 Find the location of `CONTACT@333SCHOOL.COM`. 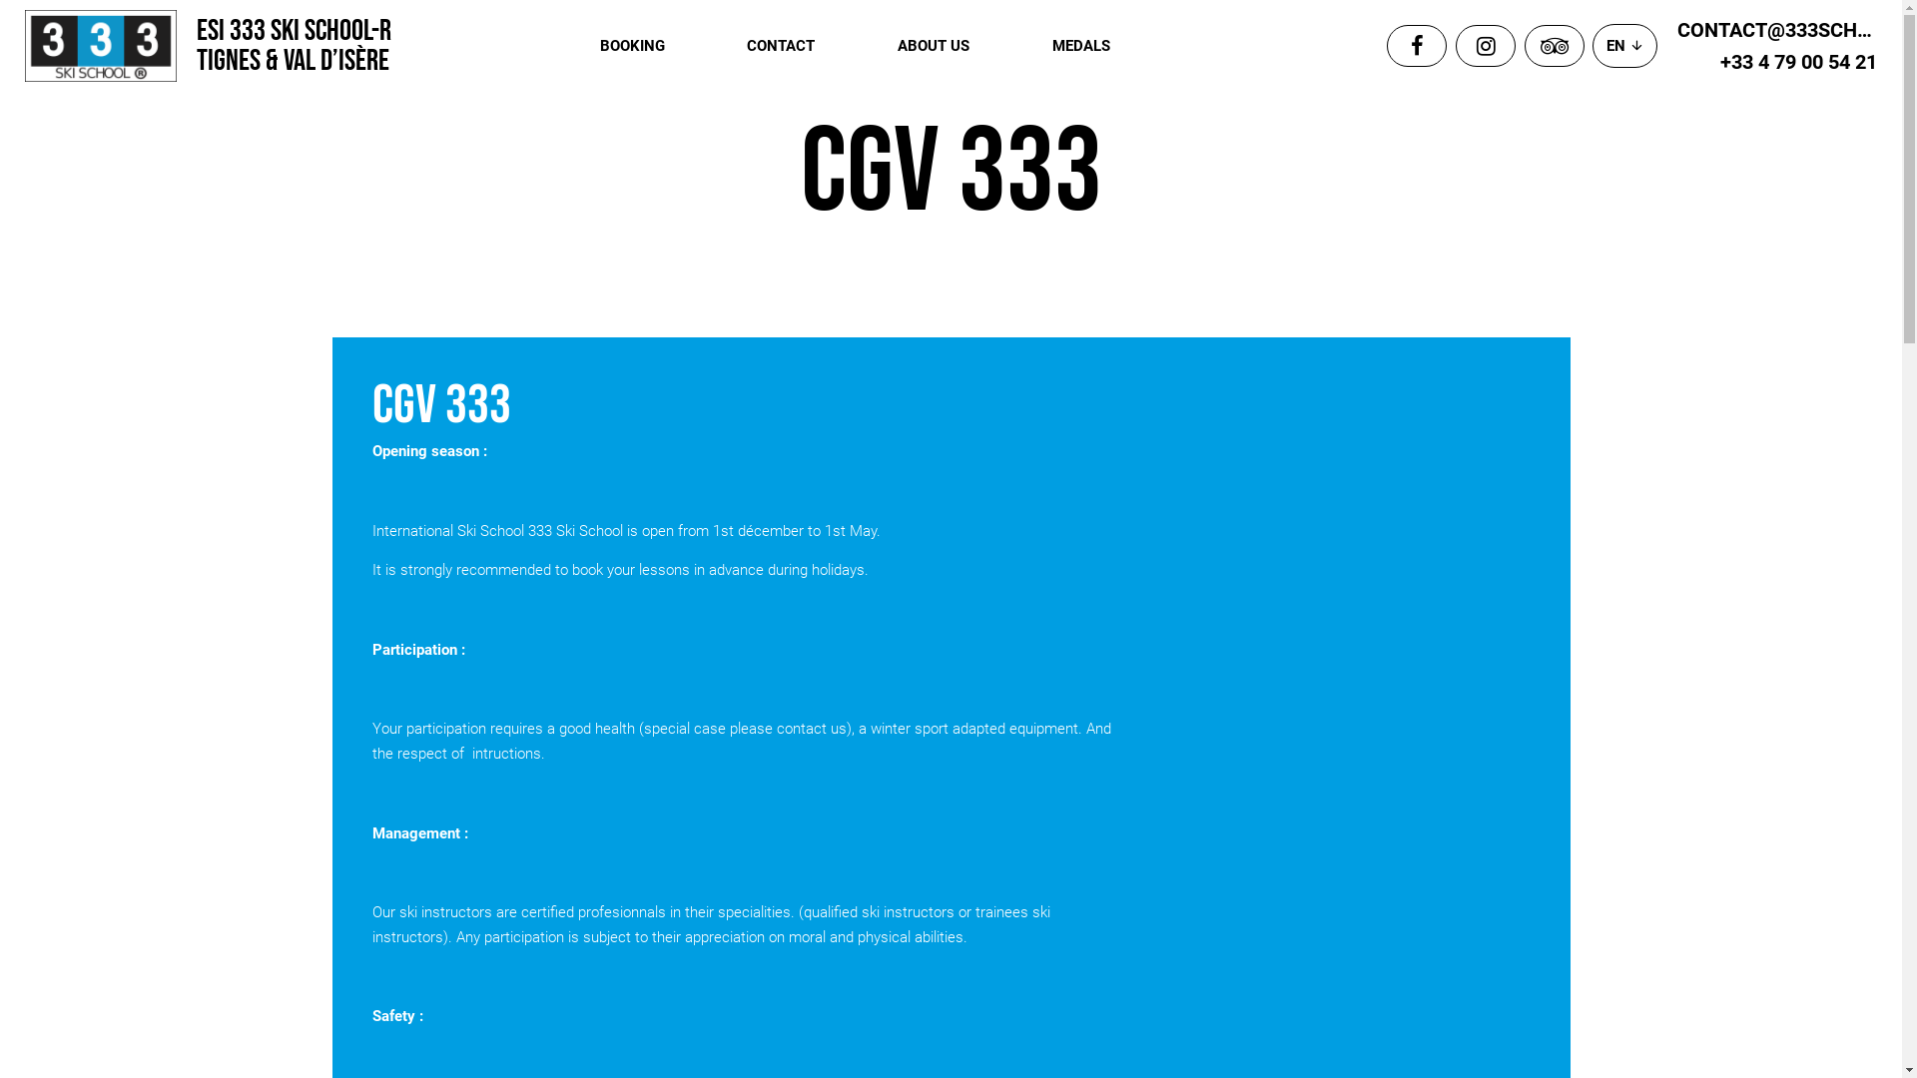

CONTACT@333SCHOOL.COM is located at coordinates (1777, 30).